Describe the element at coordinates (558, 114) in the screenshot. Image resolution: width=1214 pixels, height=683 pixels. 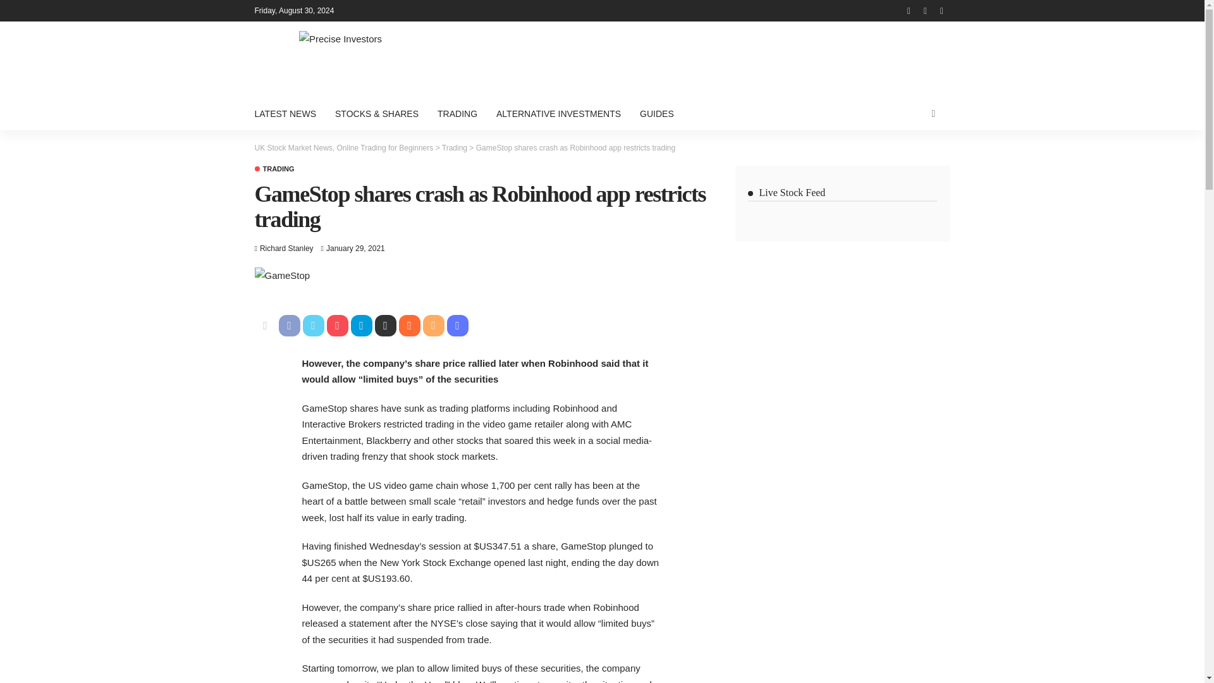
I see `ALTERNATIVE INVESTMENTS` at that location.